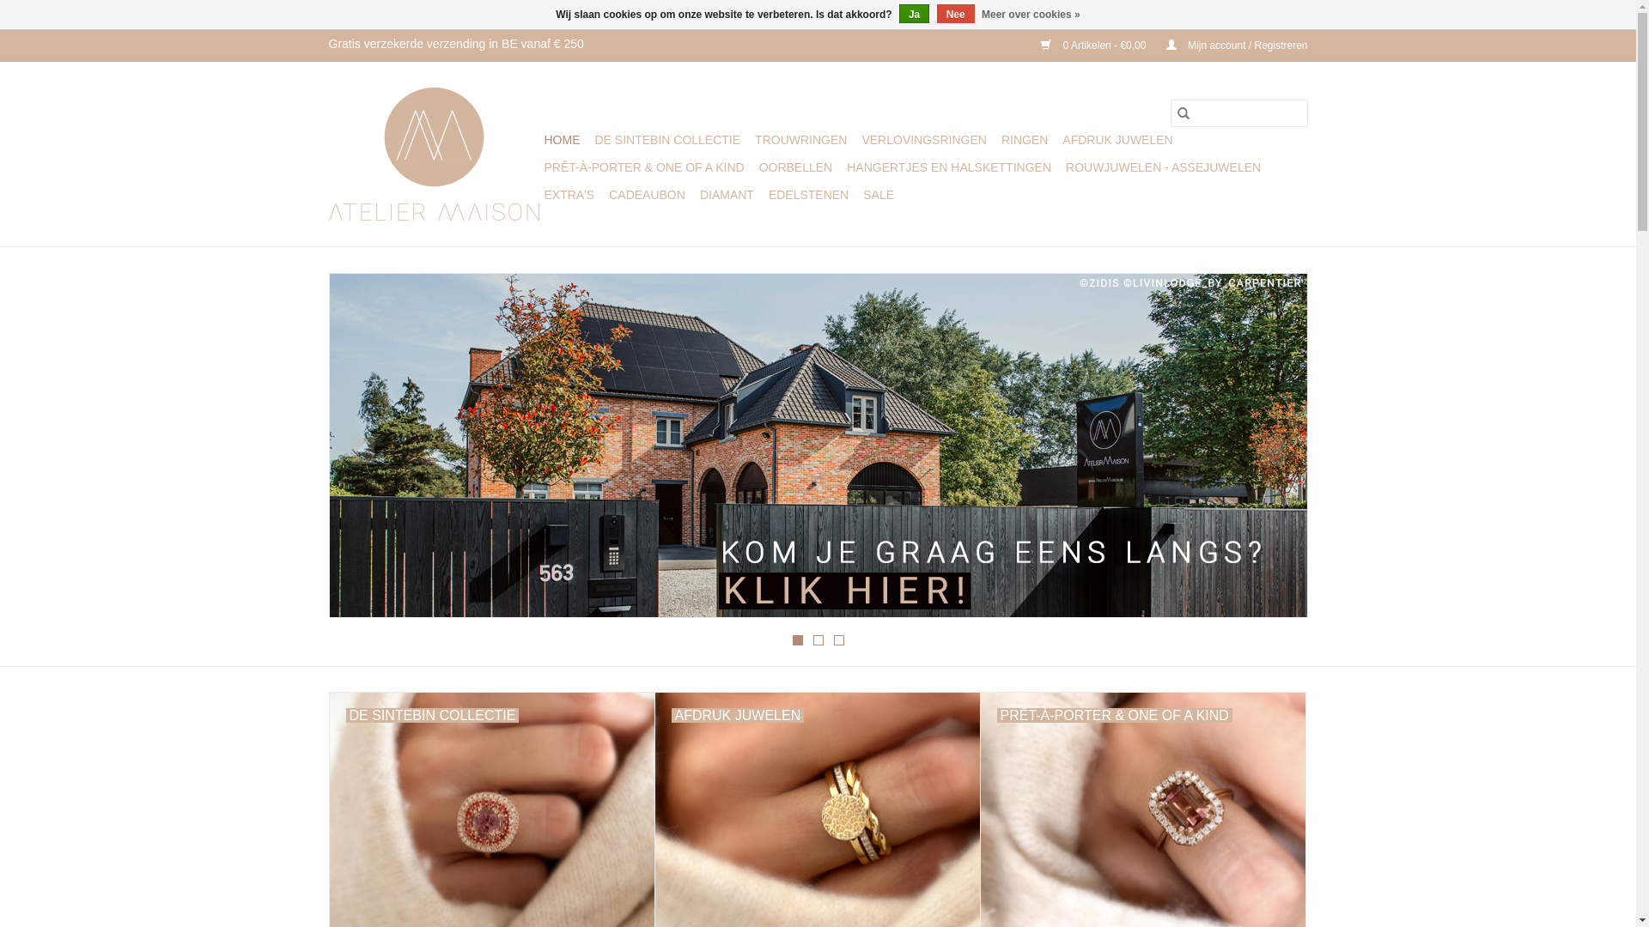 The height and width of the screenshot is (927, 1649). What do you see at coordinates (797, 640) in the screenshot?
I see `1` at bounding box center [797, 640].